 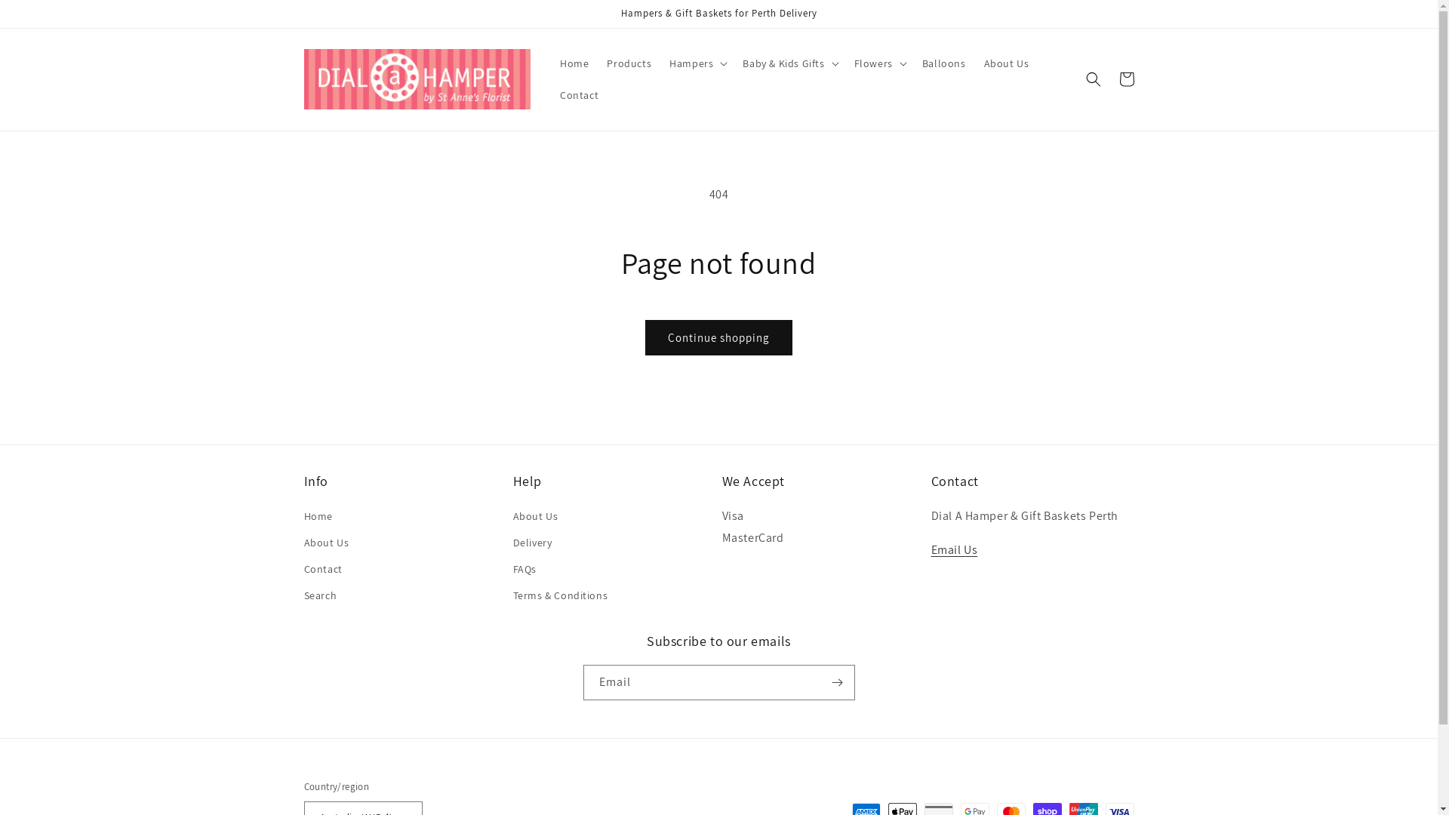 What do you see at coordinates (533, 543) in the screenshot?
I see `Delivery` at bounding box center [533, 543].